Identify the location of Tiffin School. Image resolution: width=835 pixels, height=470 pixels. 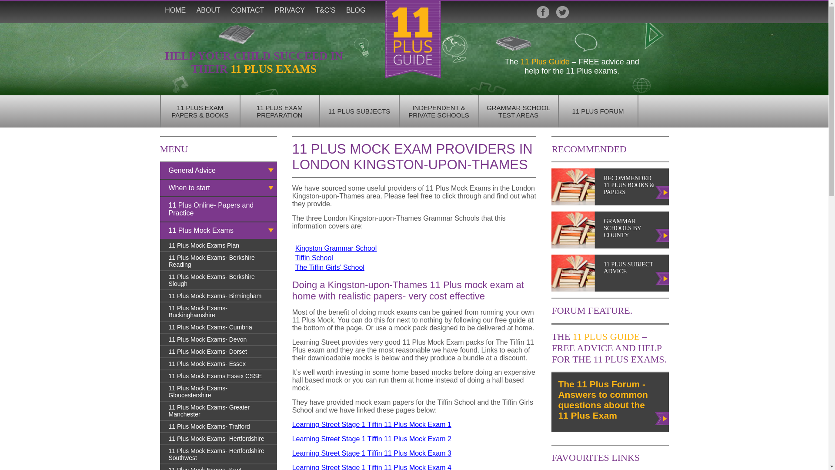
(314, 258).